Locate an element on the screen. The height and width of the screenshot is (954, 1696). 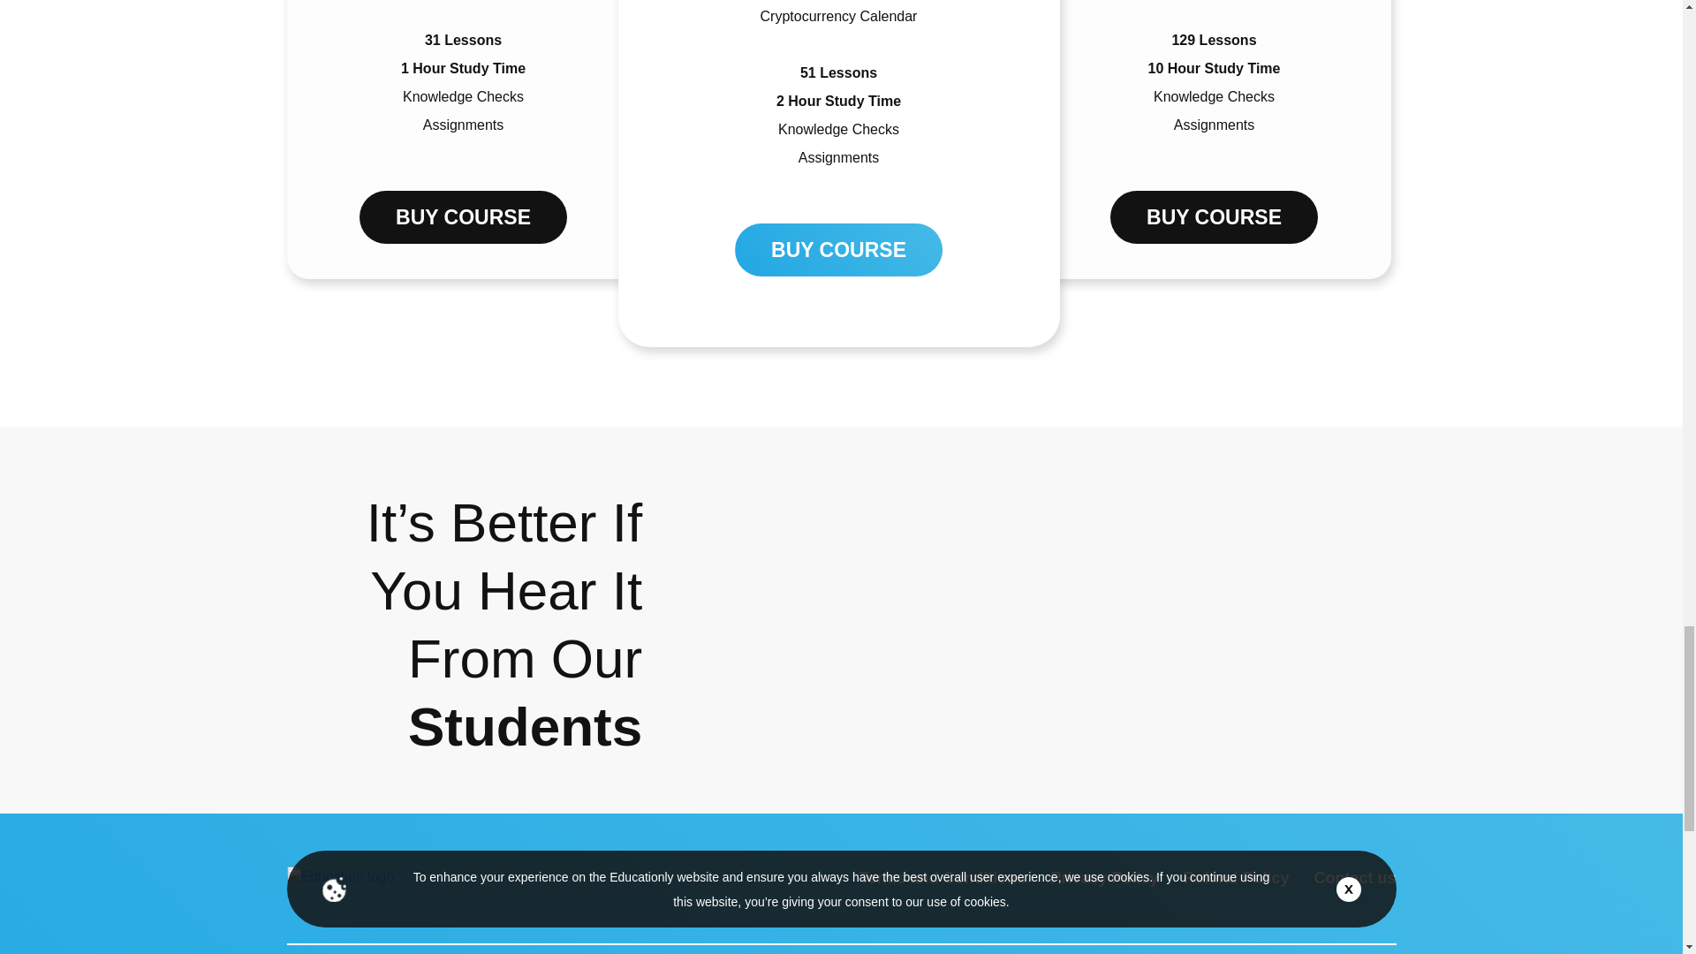
Terms and Conditions is located at coordinates (943, 878).